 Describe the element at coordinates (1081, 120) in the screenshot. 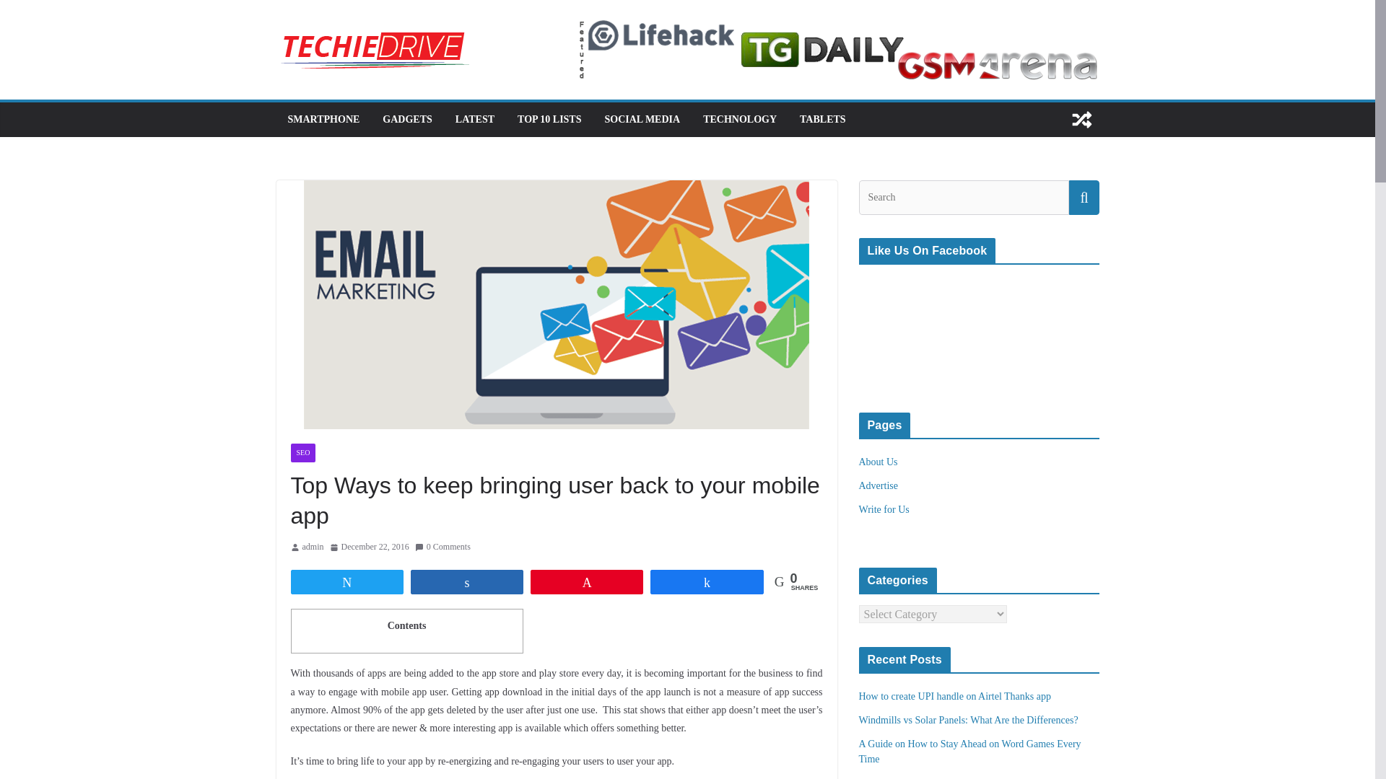

I see `View a random post` at that location.